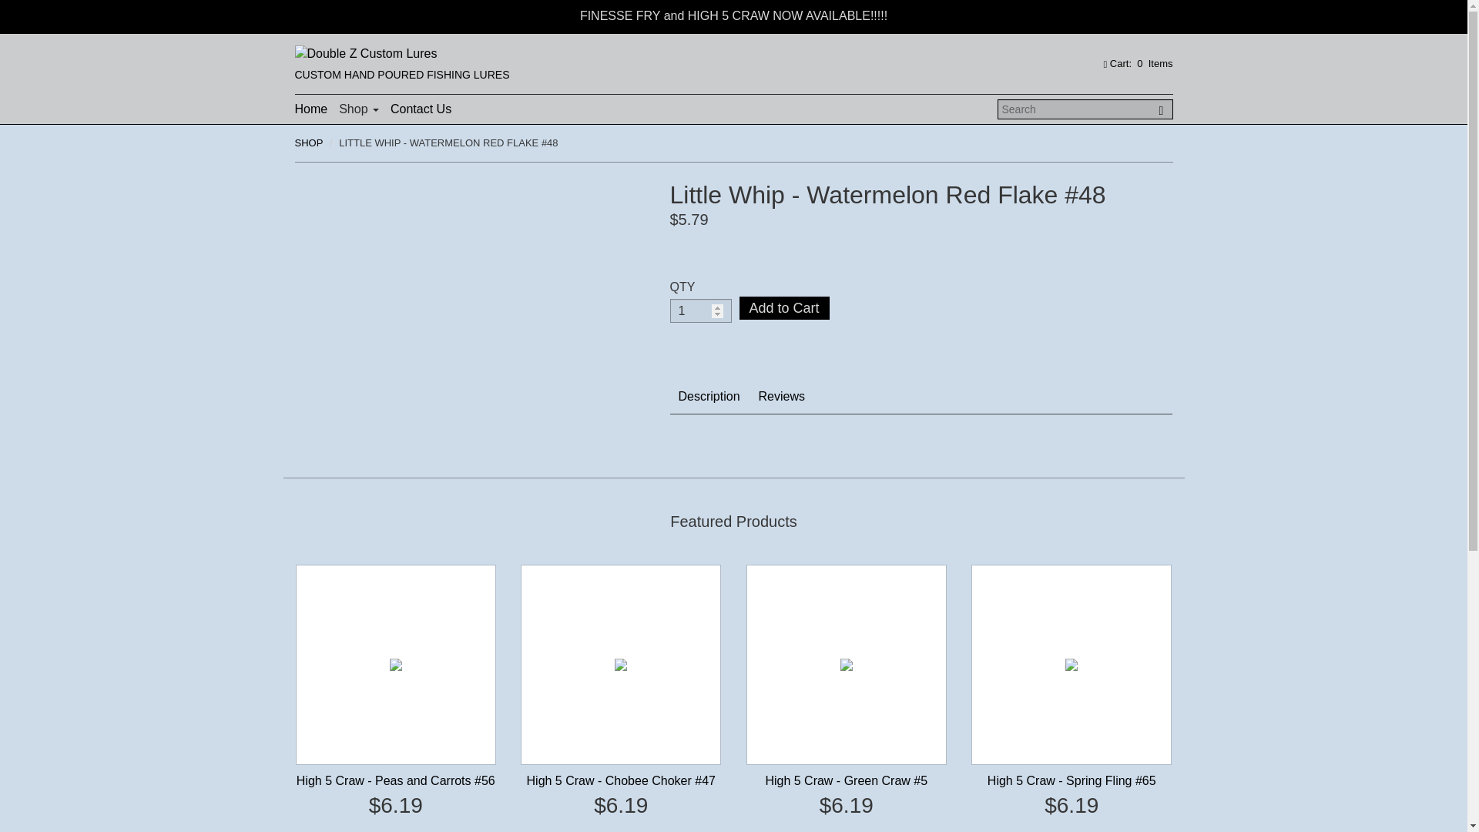  What do you see at coordinates (784, 307) in the screenshot?
I see `Add to Cart` at bounding box center [784, 307].